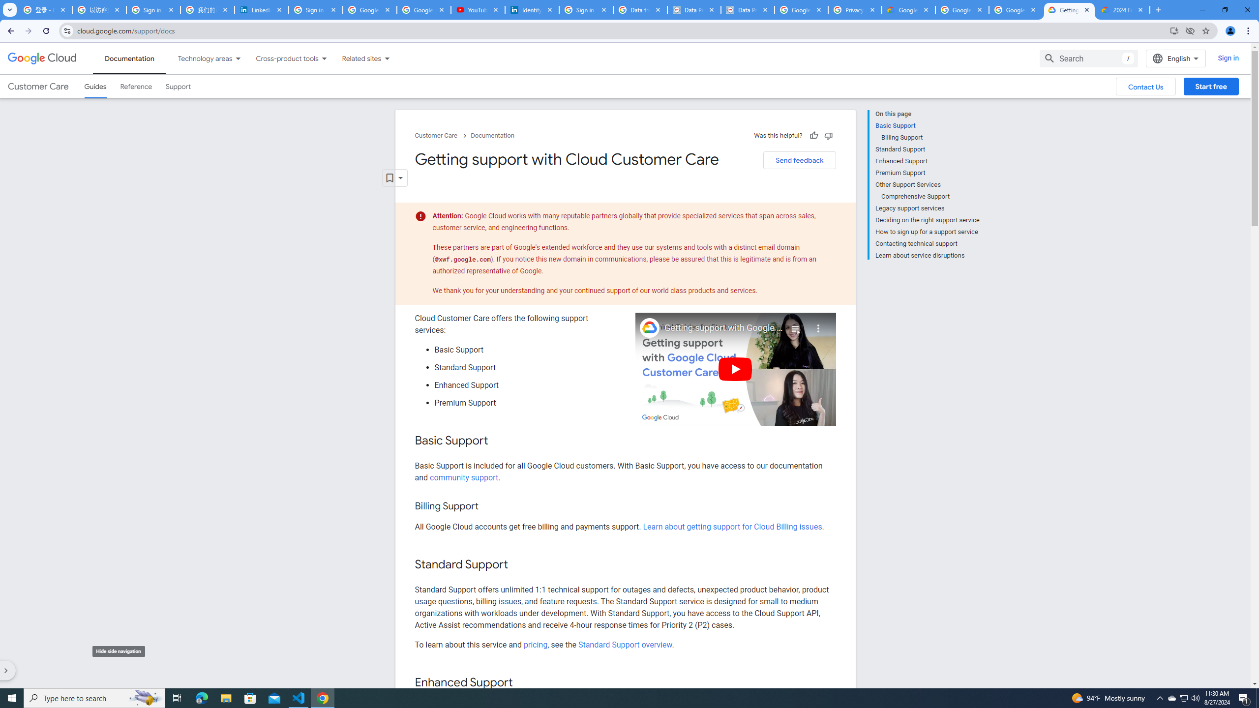 The width and height of the screenshot is (1259, 708). Describe the element at coordinates (694, 10) in the screenshot. I see `Data Privacy Framework` at that location.